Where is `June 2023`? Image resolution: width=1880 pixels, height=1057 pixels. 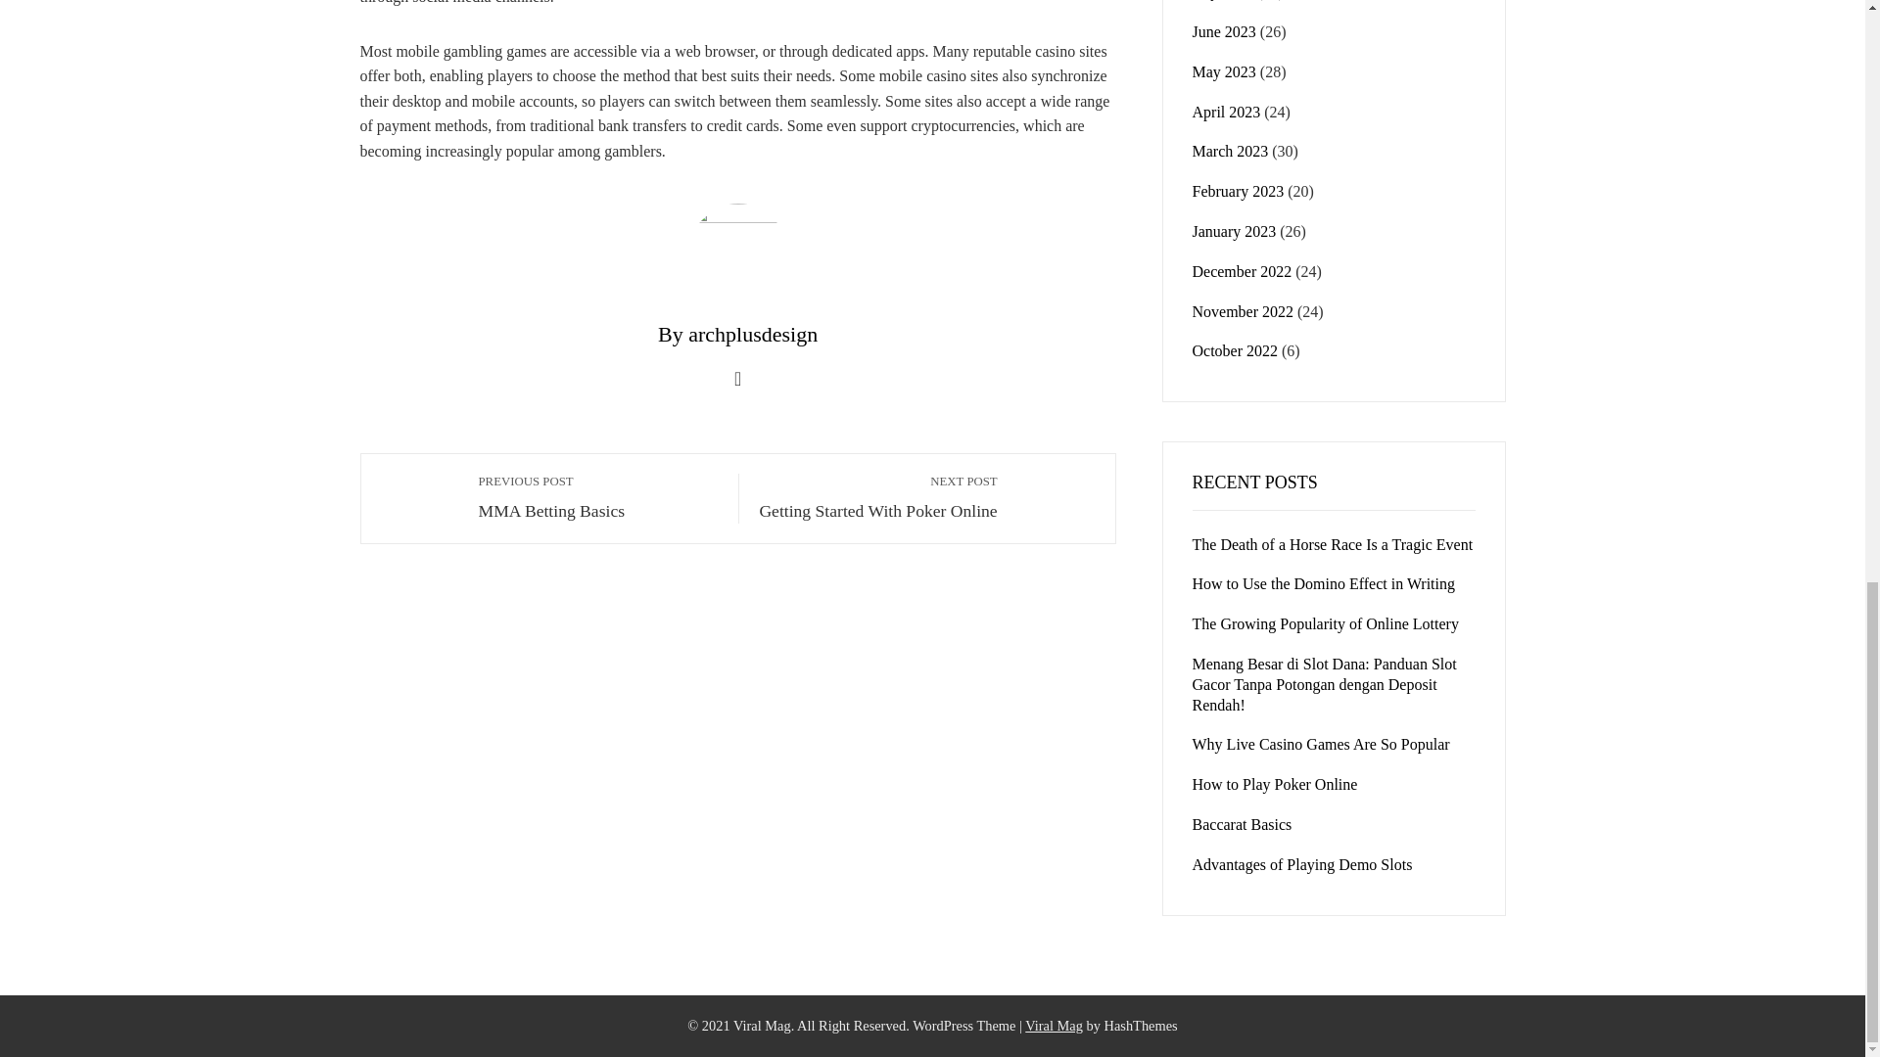
June 2023 is located at coordinates (1226, 112).